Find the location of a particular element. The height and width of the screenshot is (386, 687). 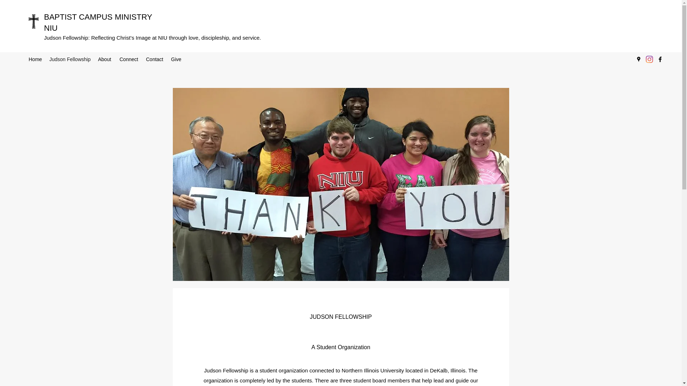

Contact is located at coordinates (155, 59).